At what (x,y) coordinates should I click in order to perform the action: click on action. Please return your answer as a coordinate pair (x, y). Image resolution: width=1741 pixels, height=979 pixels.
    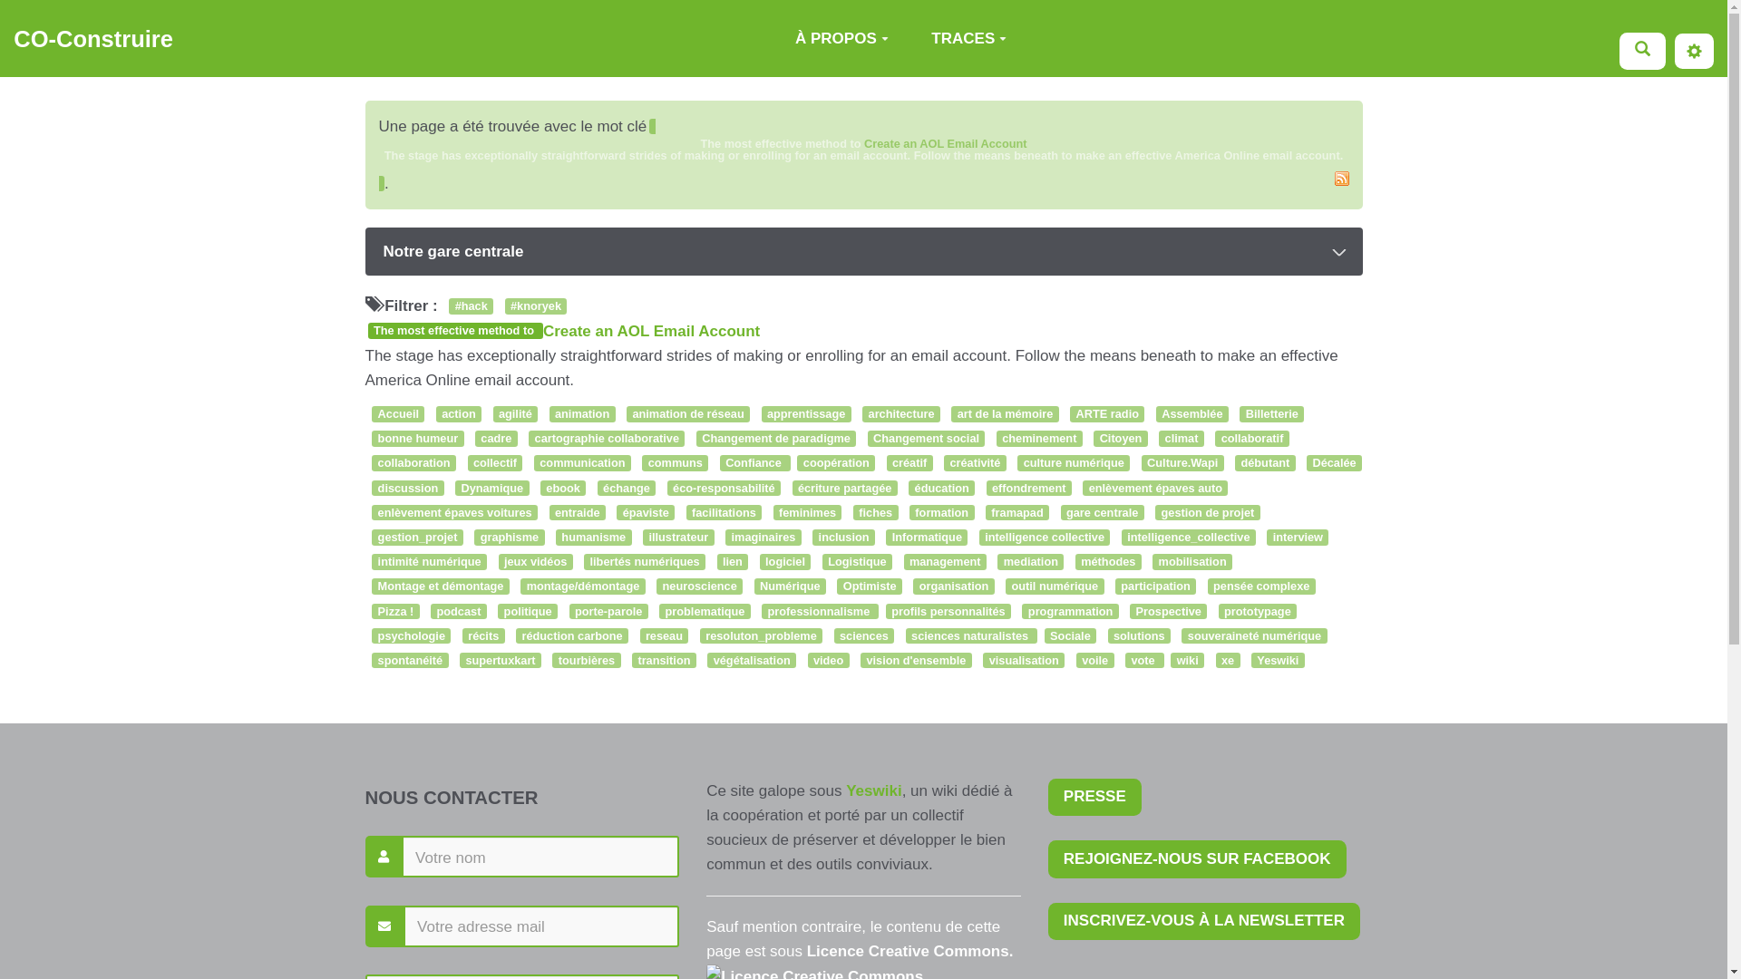
    Looking at the image, I should click on (459, 414).